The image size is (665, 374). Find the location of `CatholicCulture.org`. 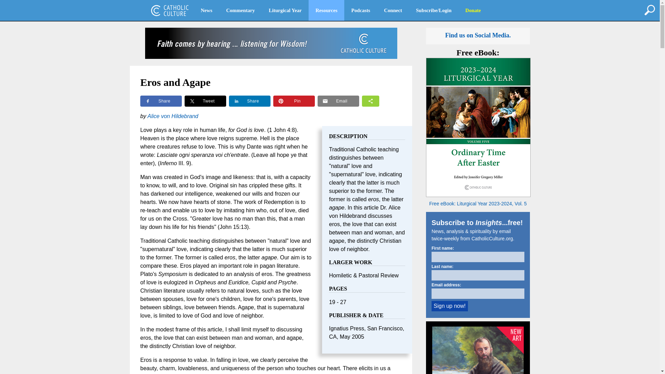

CatholicCulture.org is located at coordinates (170, 10).